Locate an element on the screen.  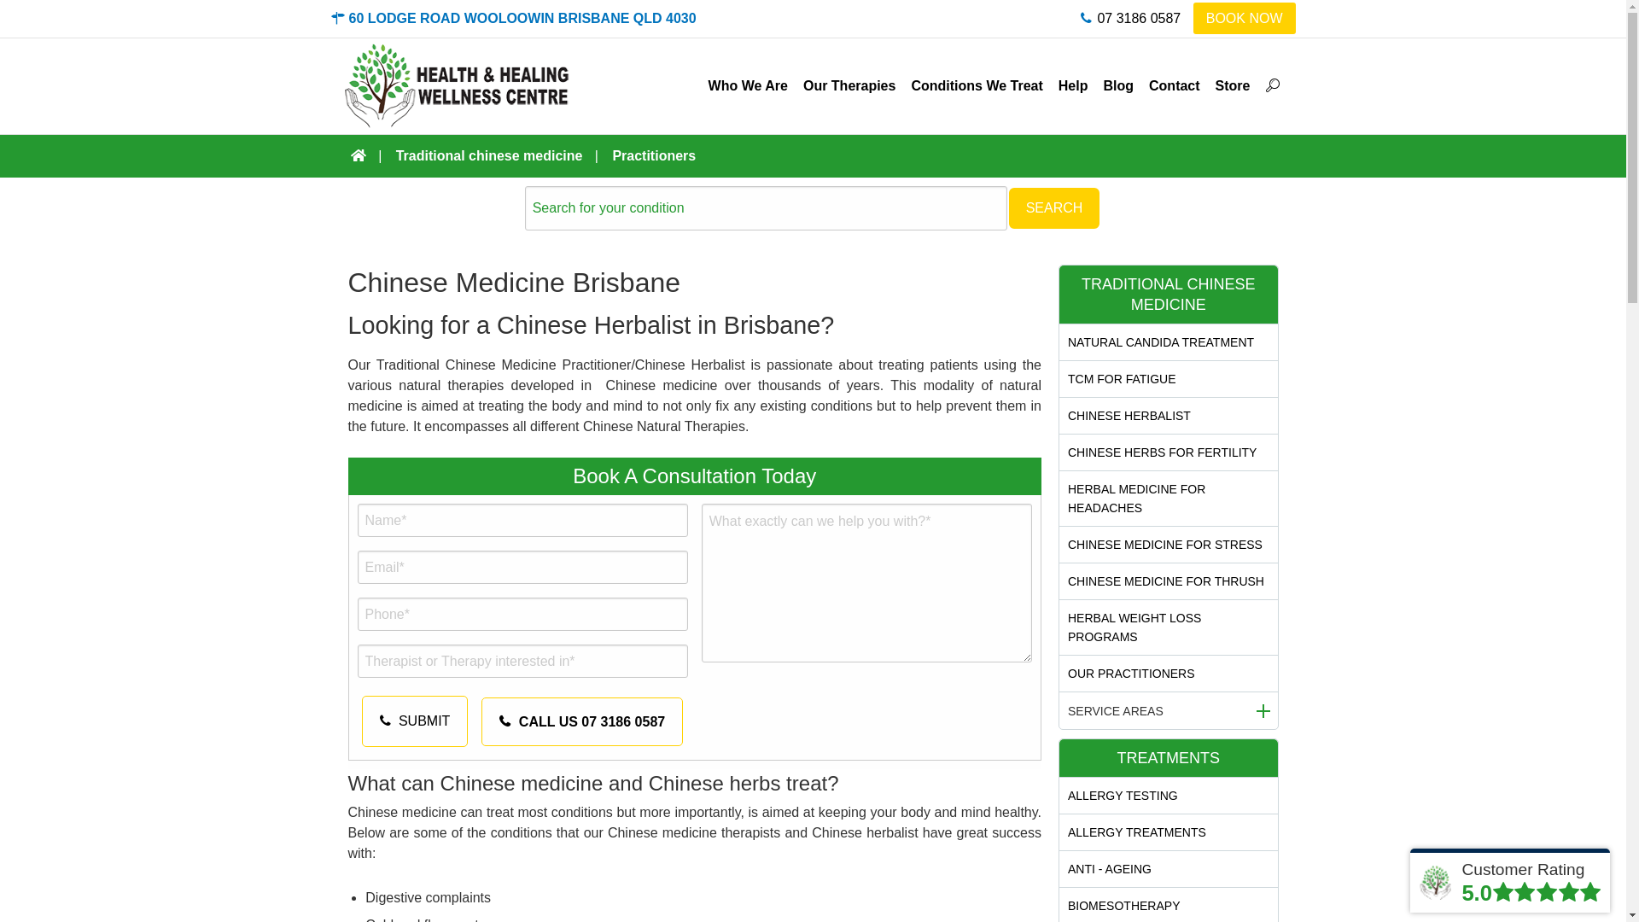
Blog is located at coordinates (1118, 86).